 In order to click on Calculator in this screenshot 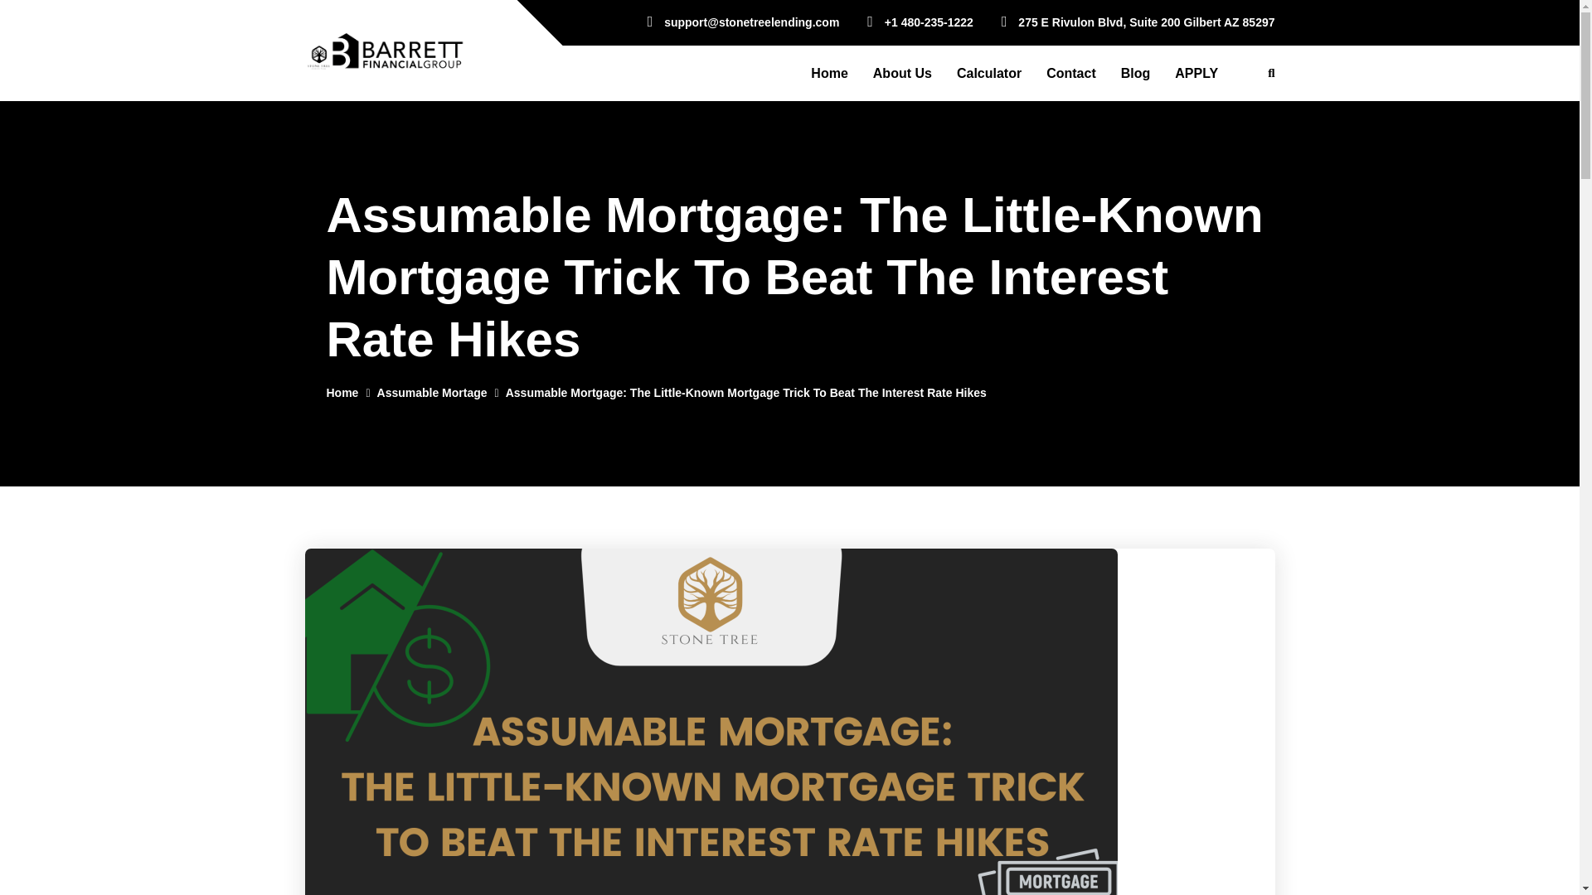, I will do `click(988, 73)`.